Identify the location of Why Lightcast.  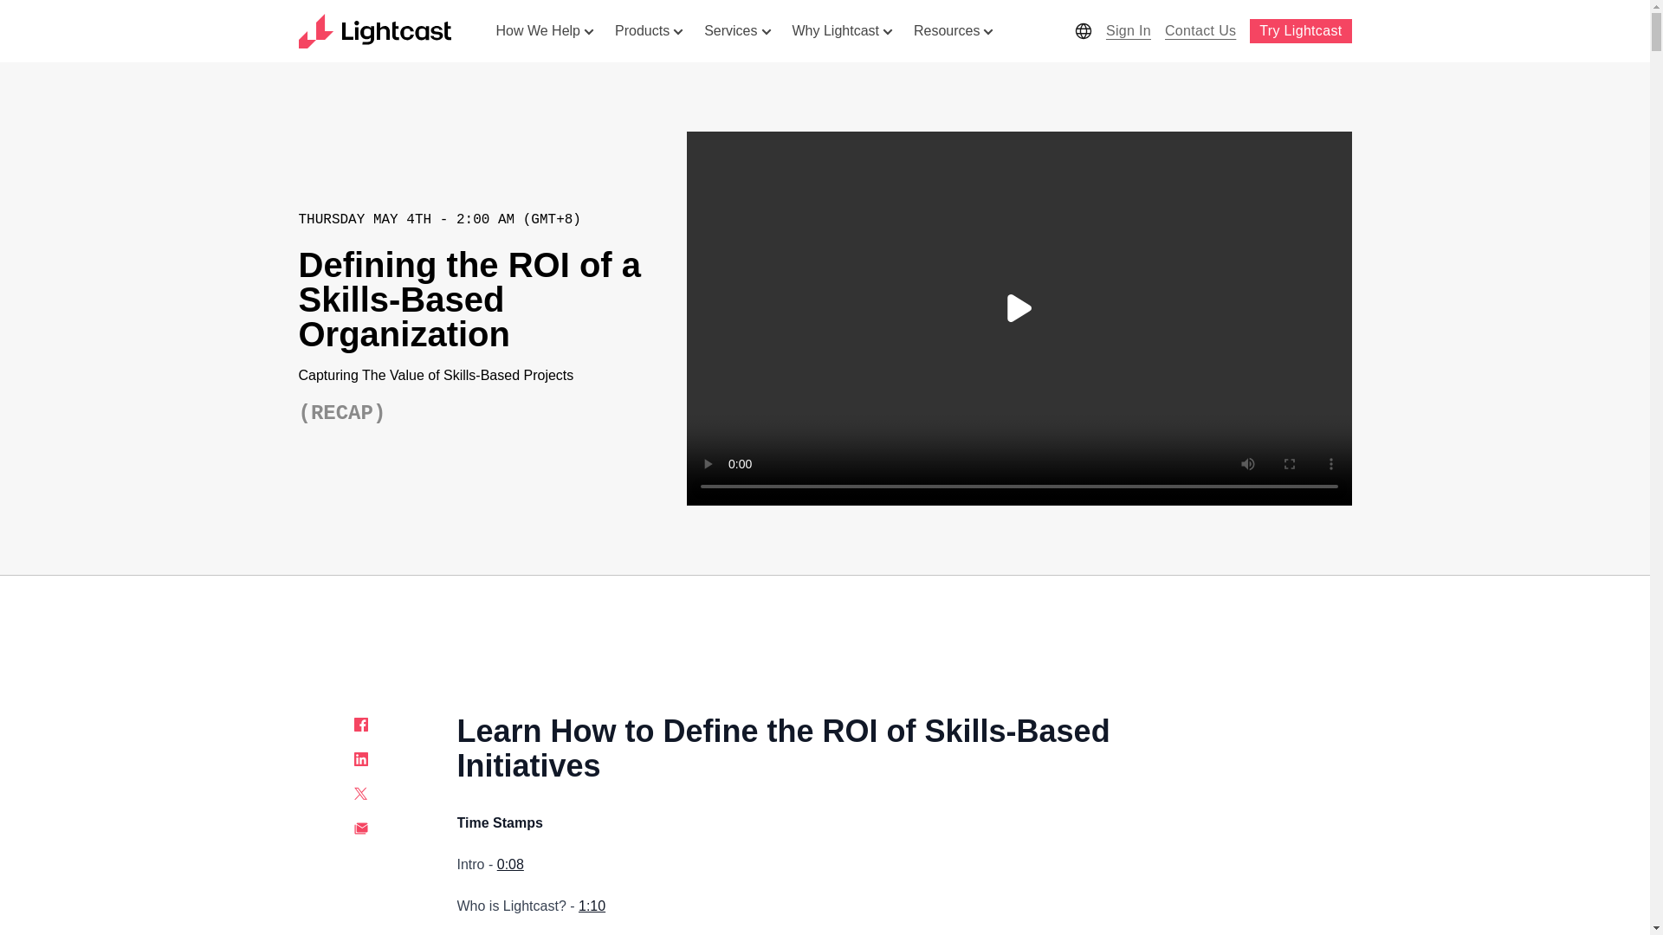
(842, 31).